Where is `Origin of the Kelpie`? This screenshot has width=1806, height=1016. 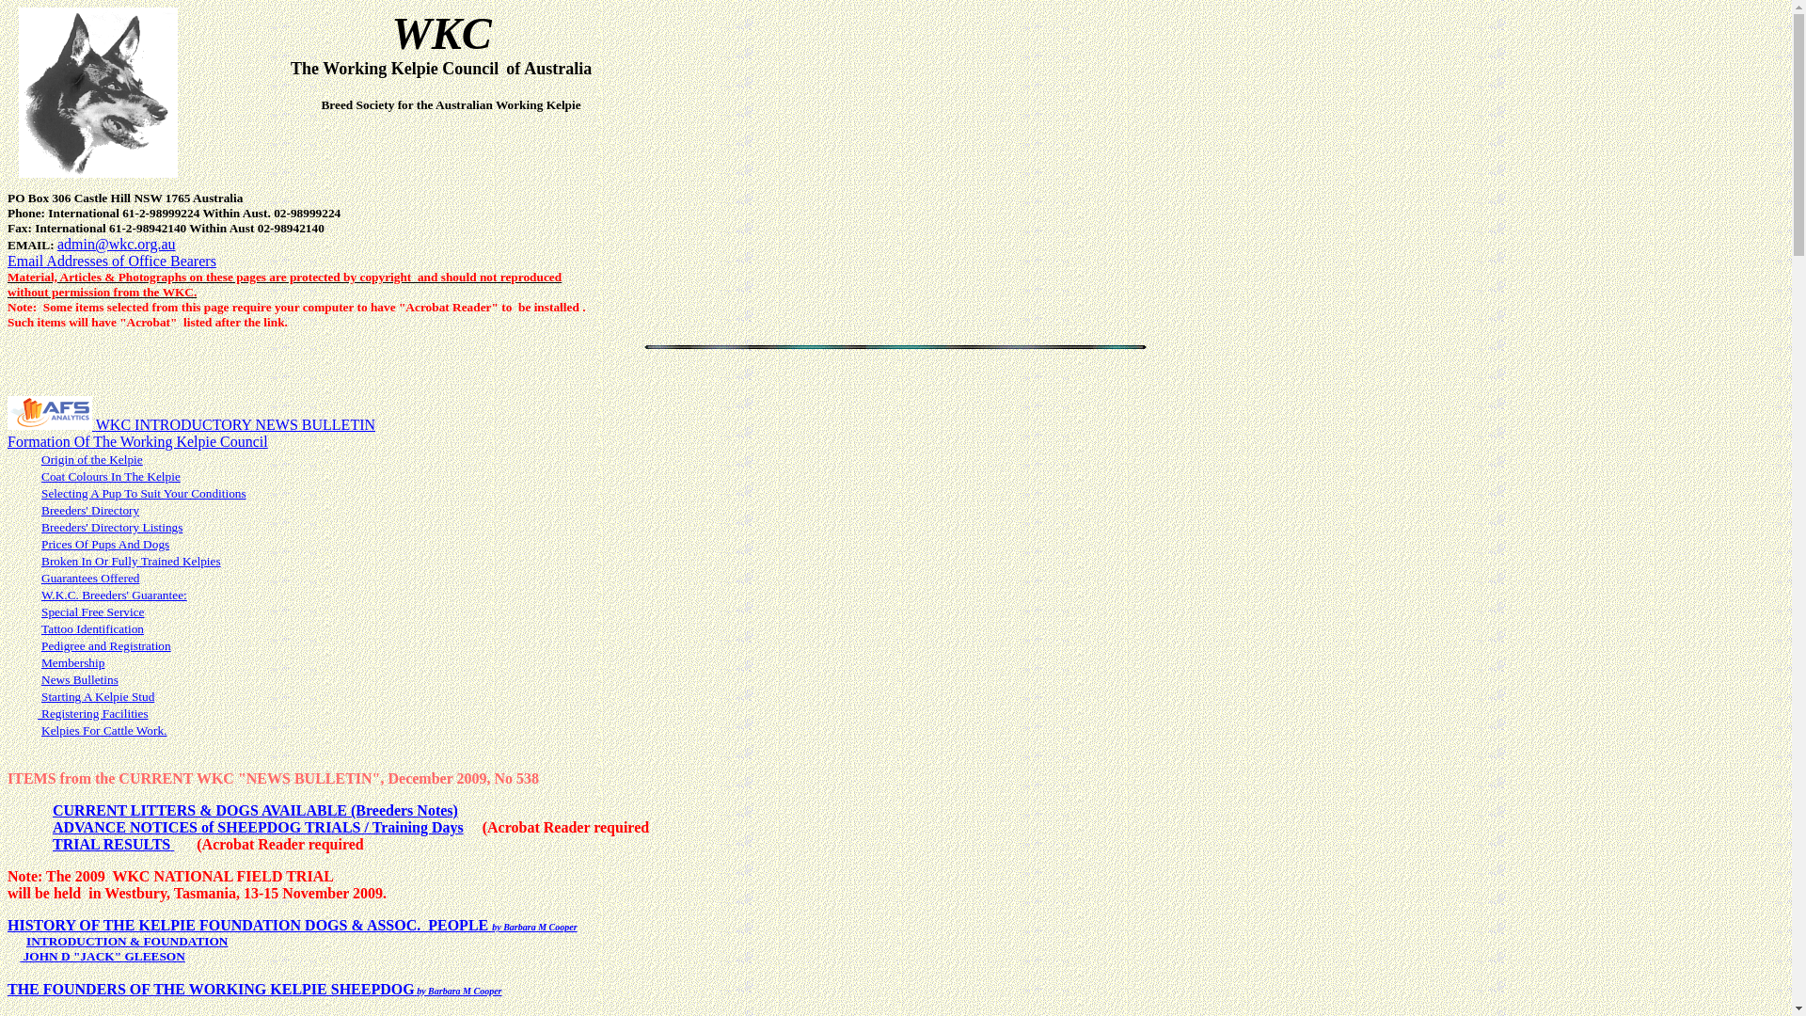
Origin of the Kelpie is located at coordinates (92, 459).